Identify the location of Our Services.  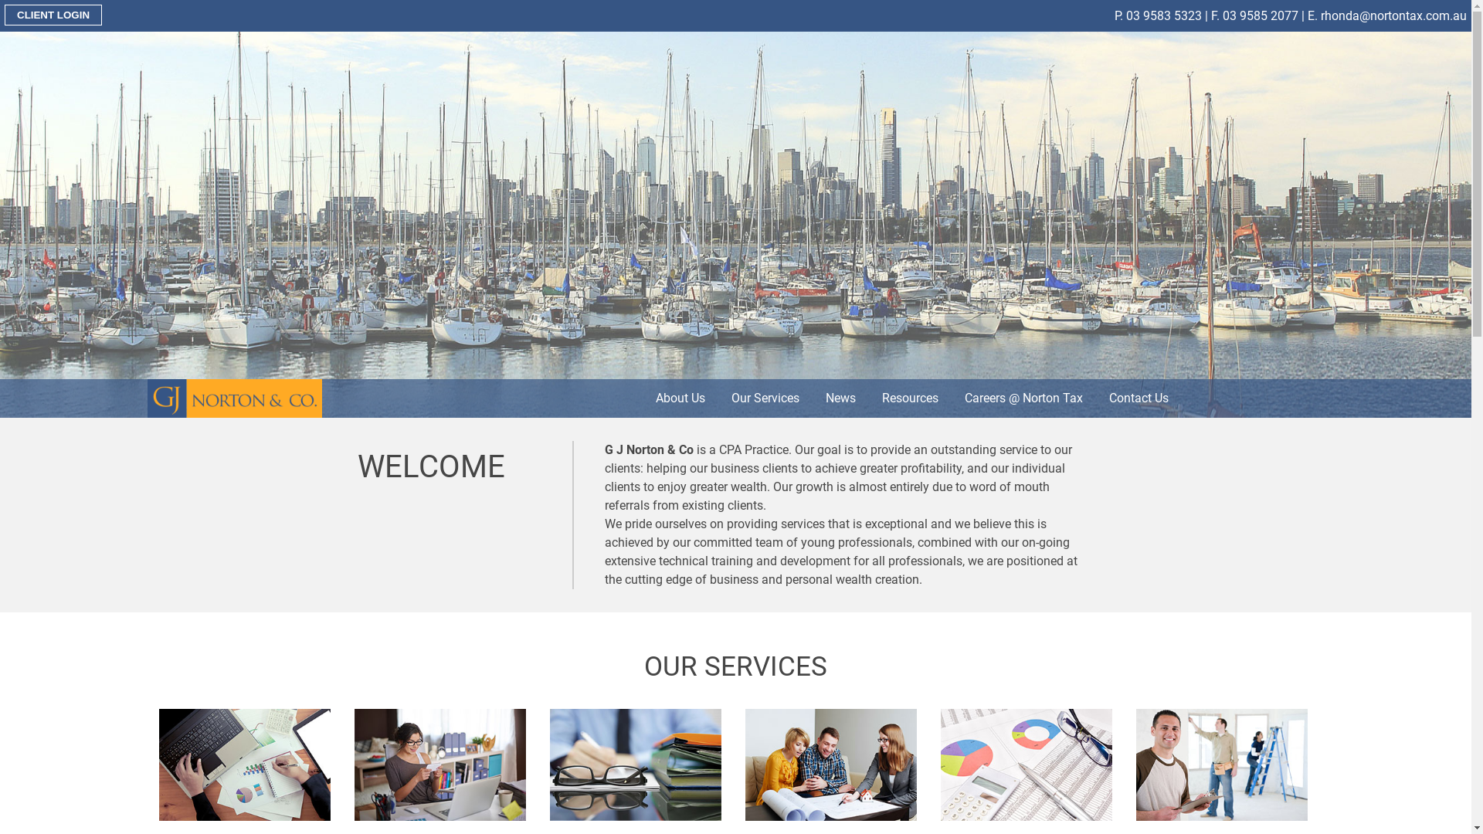
(765, 398).